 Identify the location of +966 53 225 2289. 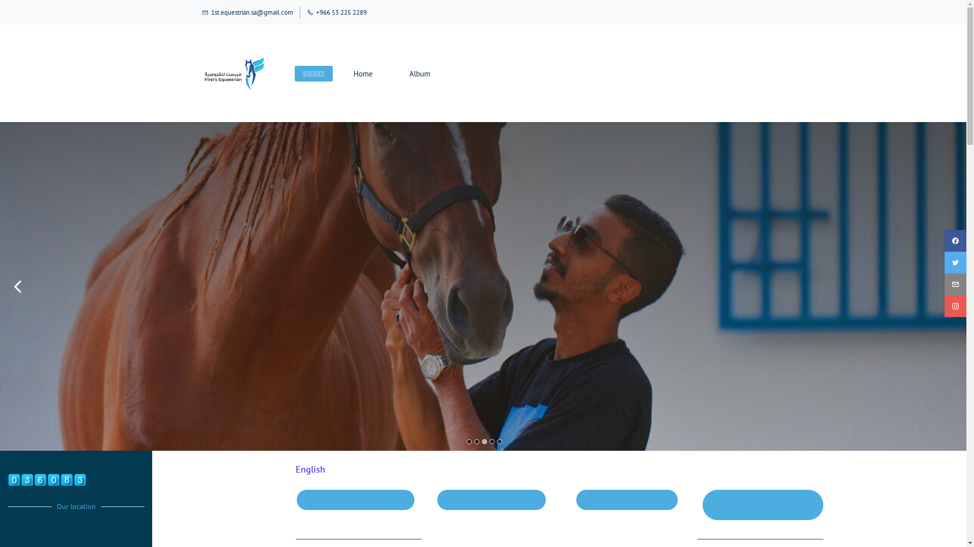
(336, 12).